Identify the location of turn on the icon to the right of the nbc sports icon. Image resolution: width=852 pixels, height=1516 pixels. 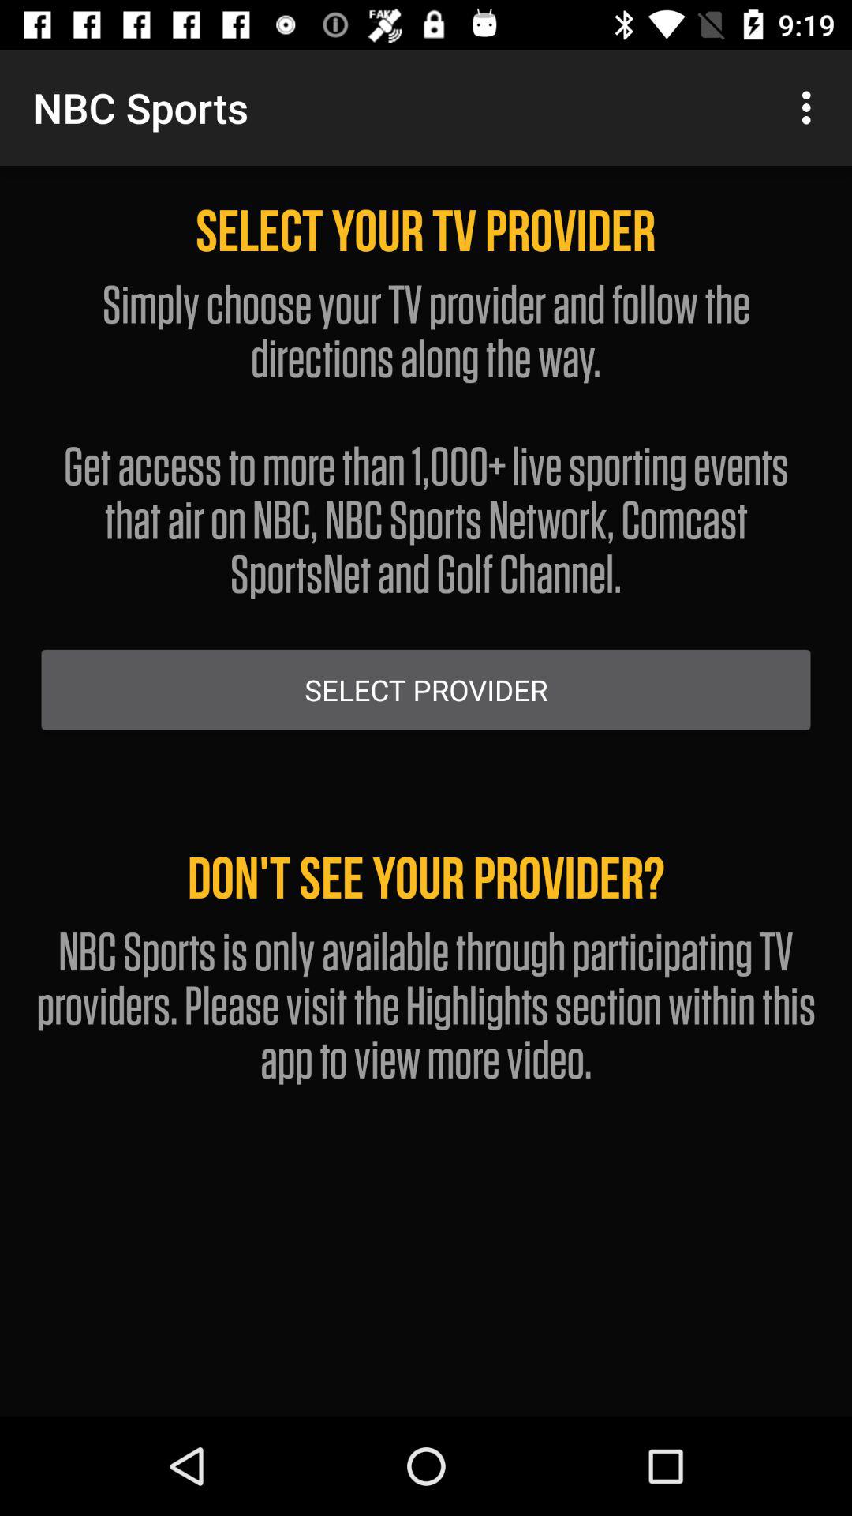
(811, 107).